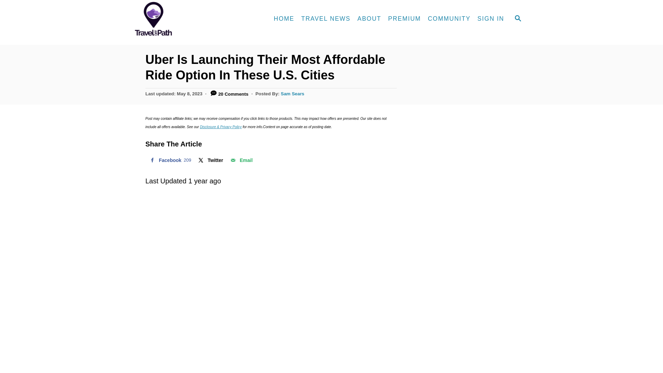 This screenshot has height=373, width=663. What do you see at coordinates (284, 19) in the screenshot?
I see `HOME` at bounding box center [284, 19].